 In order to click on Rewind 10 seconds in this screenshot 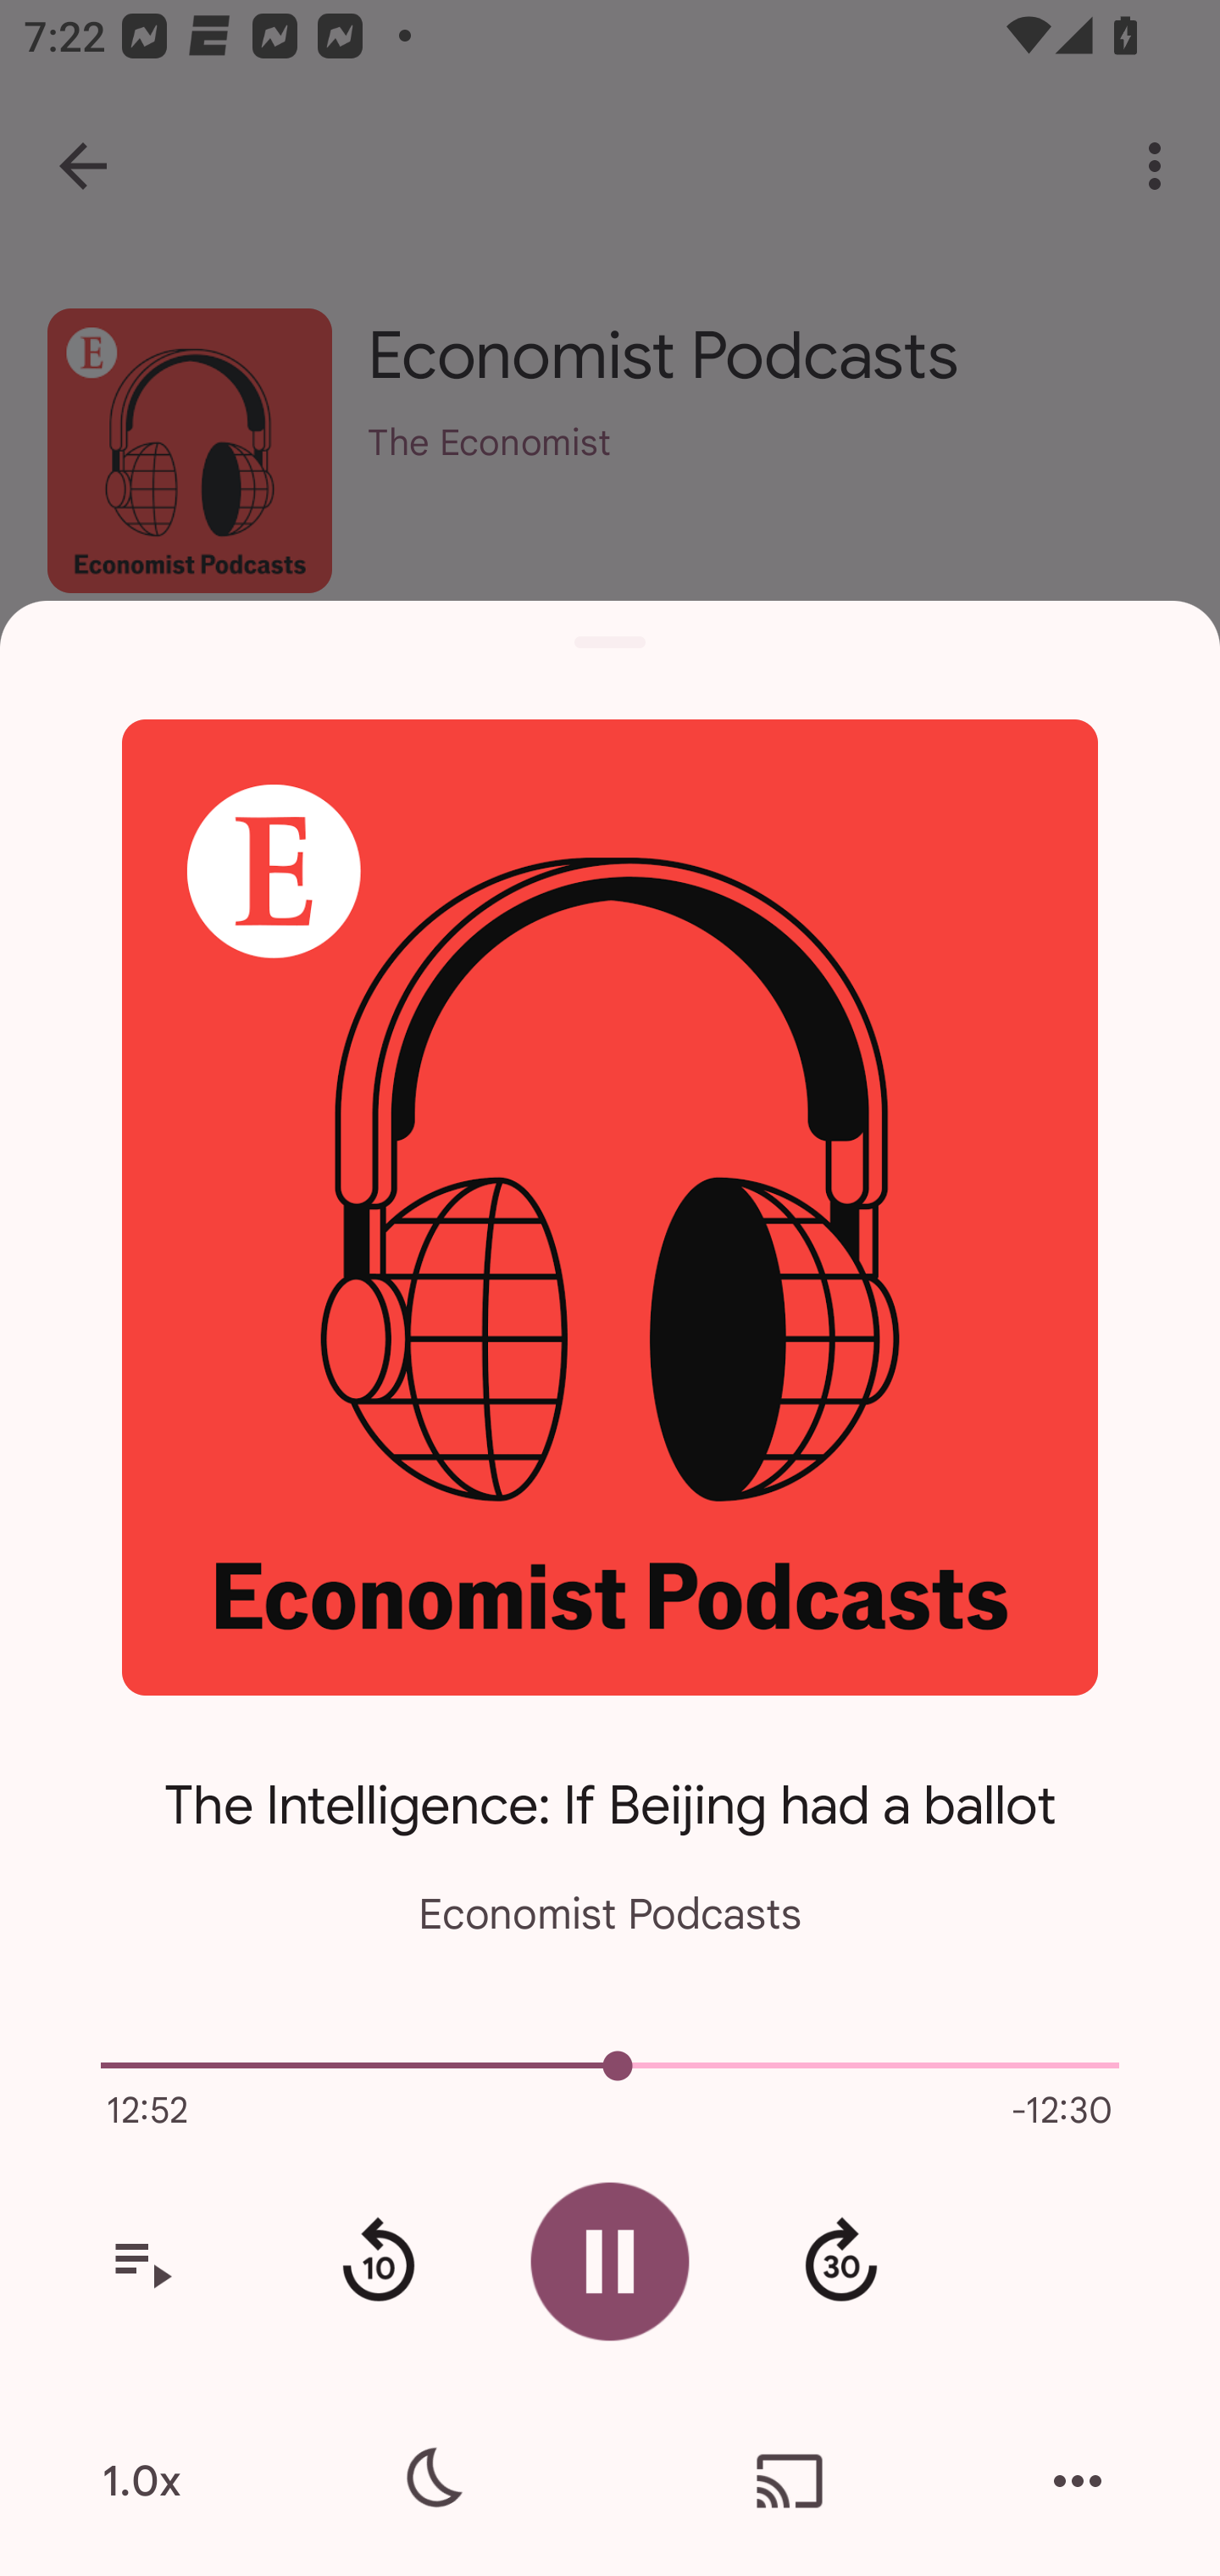, I will do `click(378, 2262)`.